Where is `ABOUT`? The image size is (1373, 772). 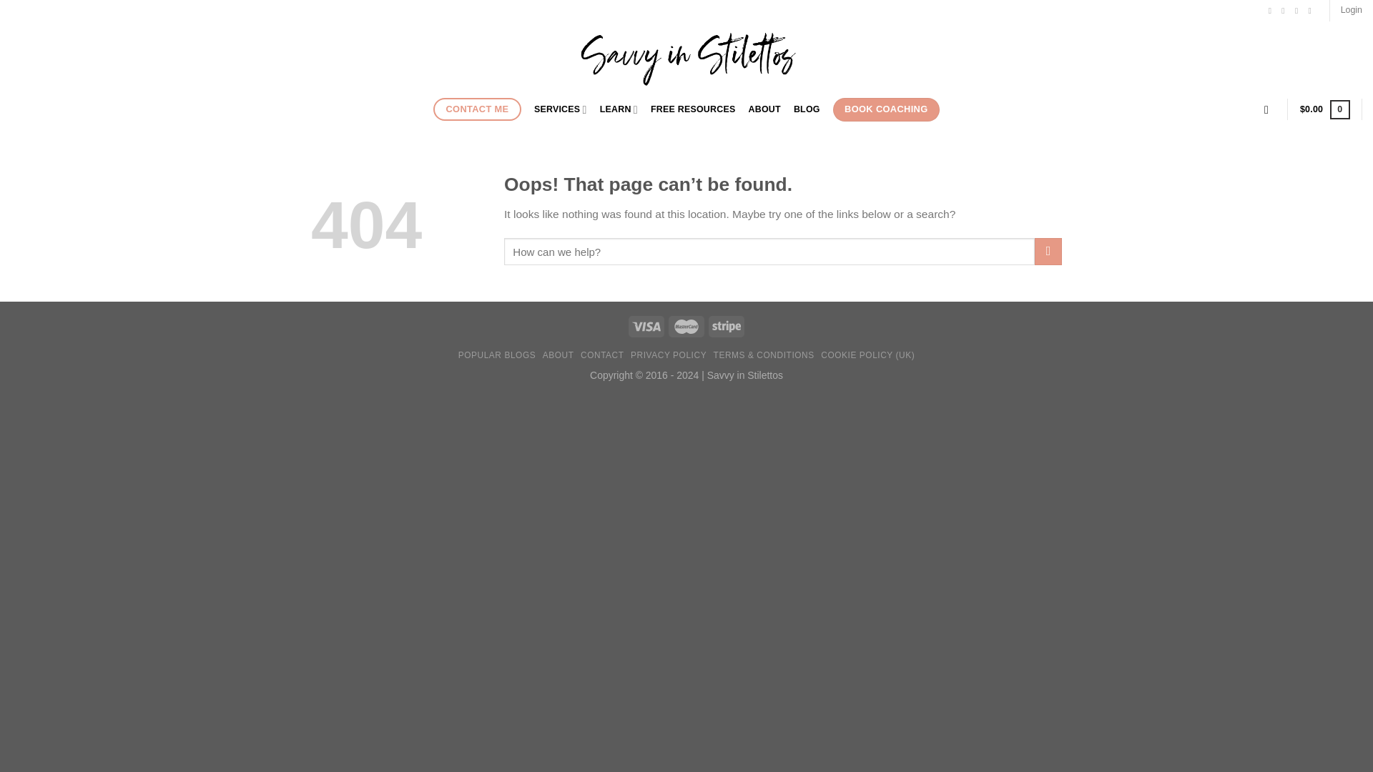 ABOUT is located at coordinates (764, 109).